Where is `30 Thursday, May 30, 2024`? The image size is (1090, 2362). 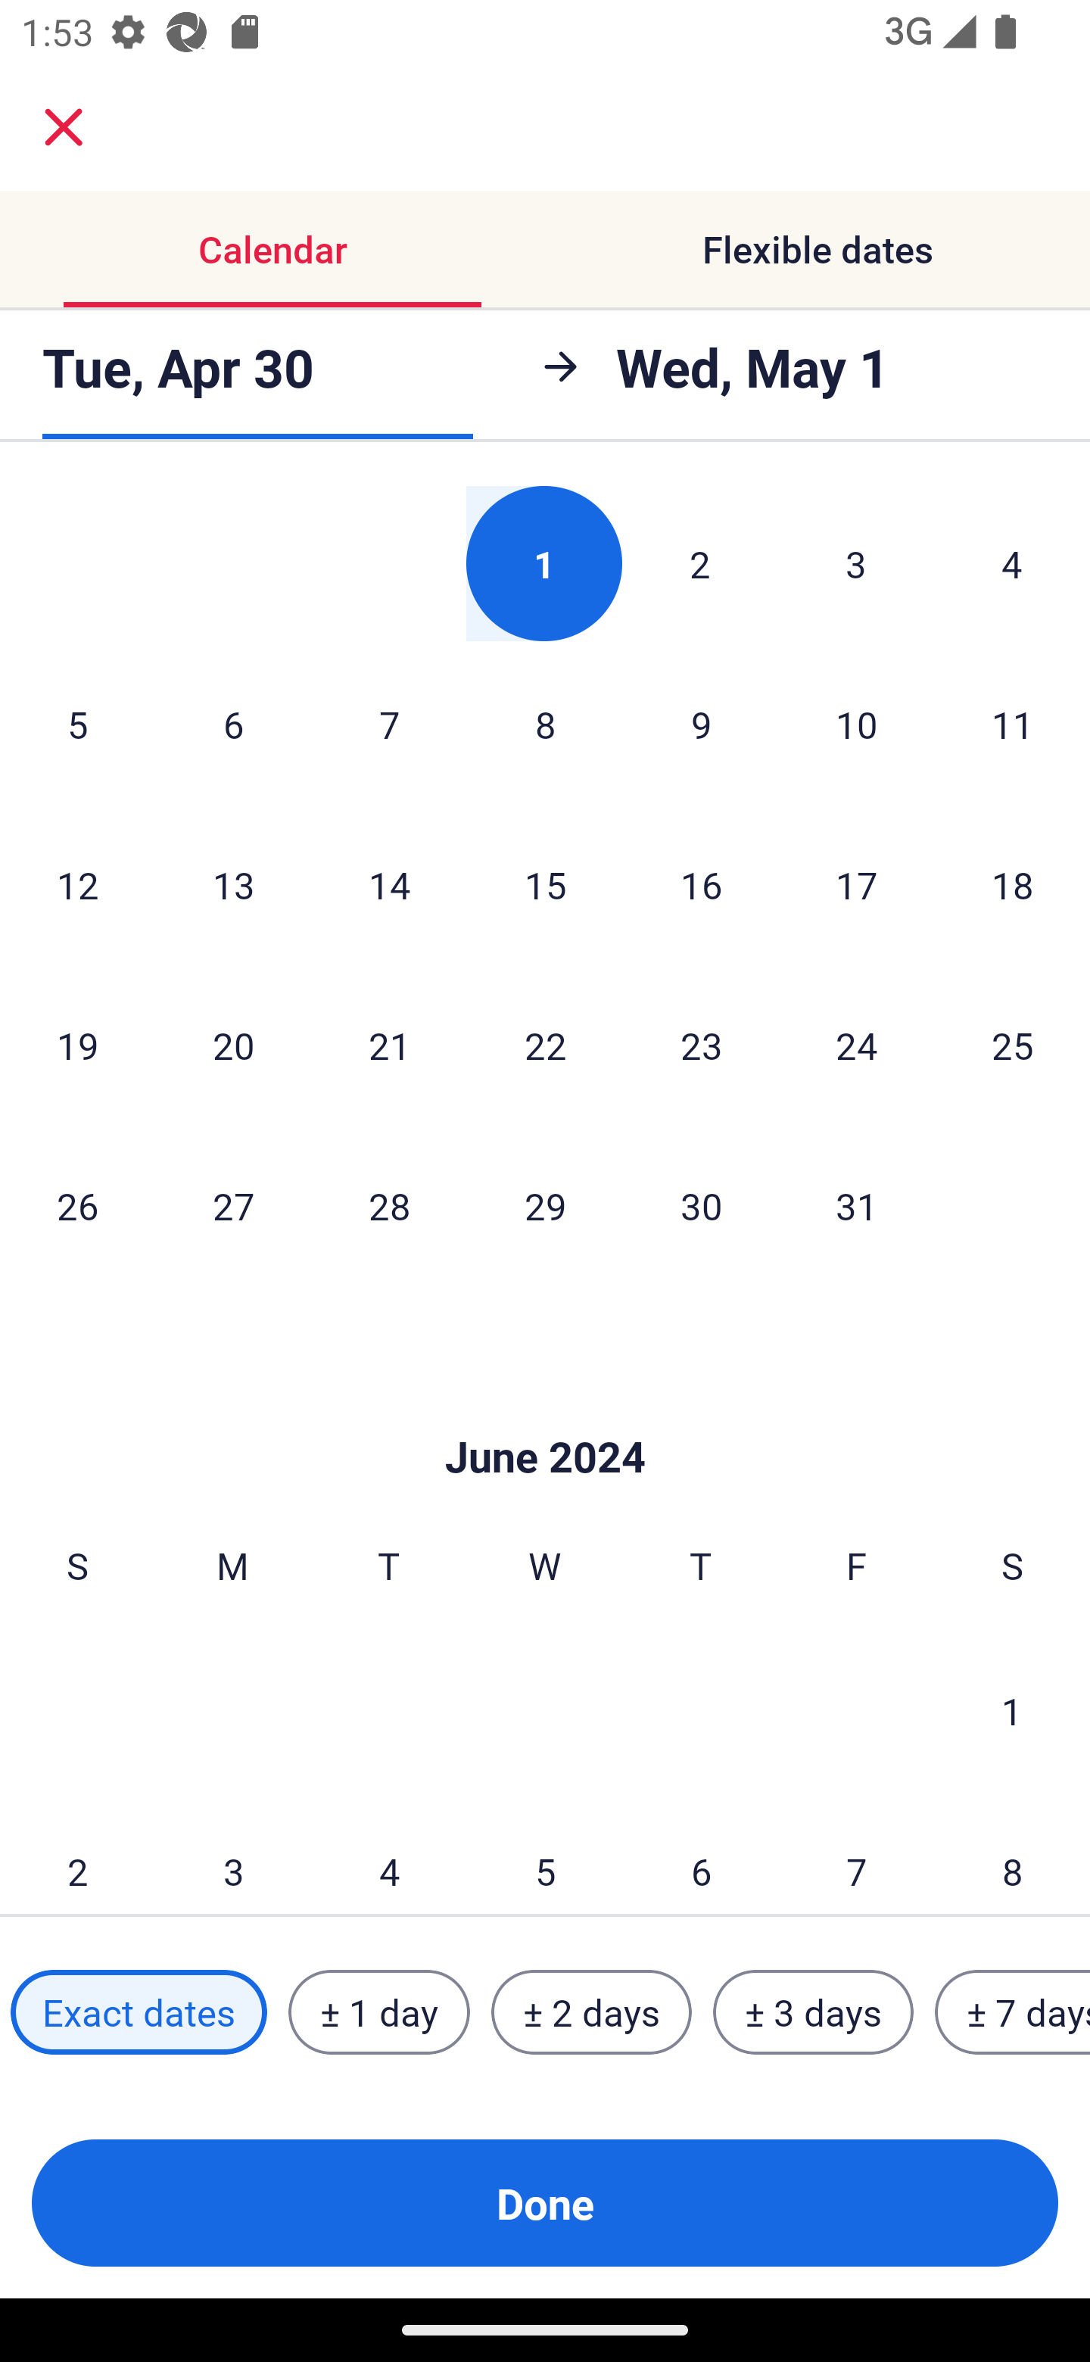 30 Thursday, May 30, 2024 is located at coordinates (701, 1205).